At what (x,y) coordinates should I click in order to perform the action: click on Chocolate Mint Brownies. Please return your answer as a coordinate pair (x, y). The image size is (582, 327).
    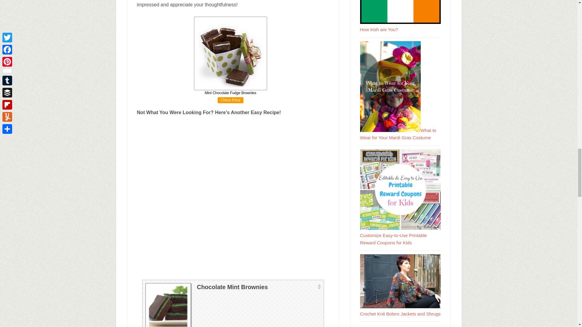
    Looking at the image, I should click on (213, 181).